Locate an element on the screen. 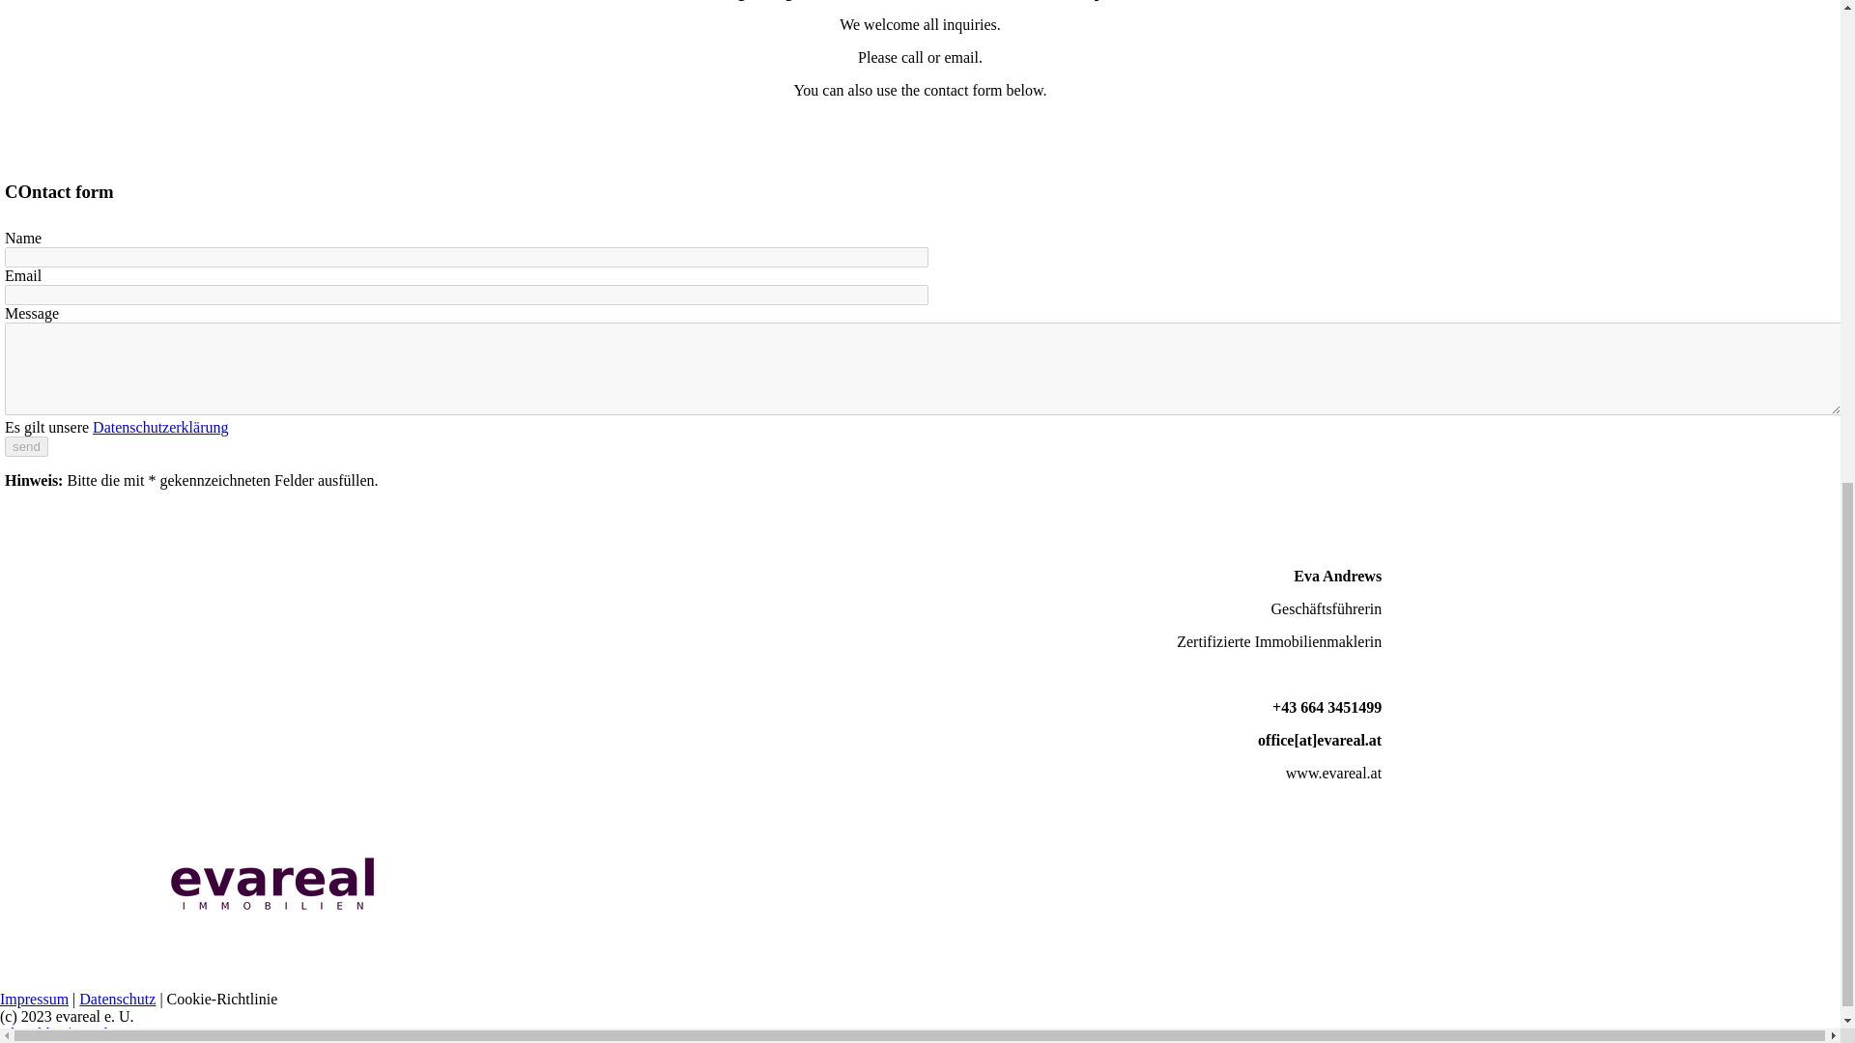  Cookie-Richtlinie is located at coordinates (222, 999).